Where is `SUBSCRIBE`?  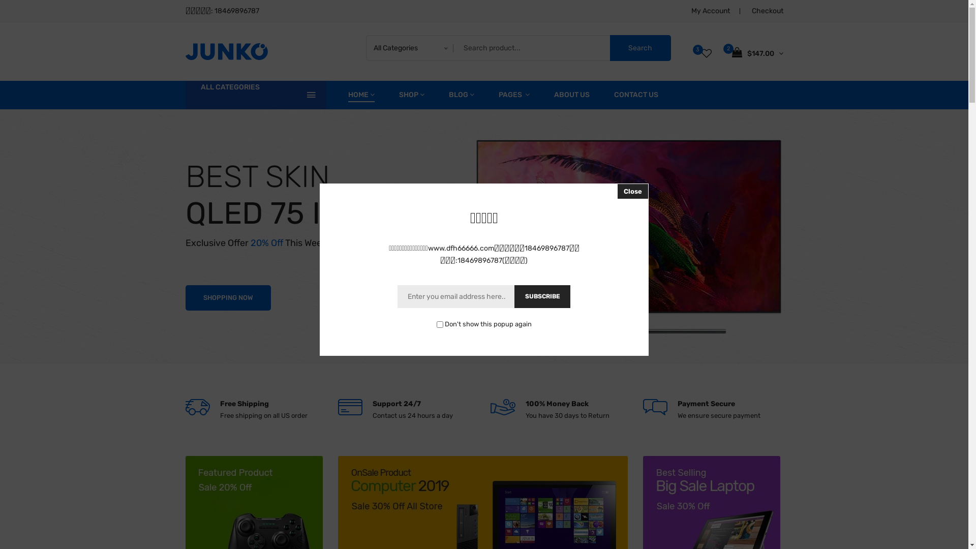
SUBSCRIBE is located at coordinates (542, 297).